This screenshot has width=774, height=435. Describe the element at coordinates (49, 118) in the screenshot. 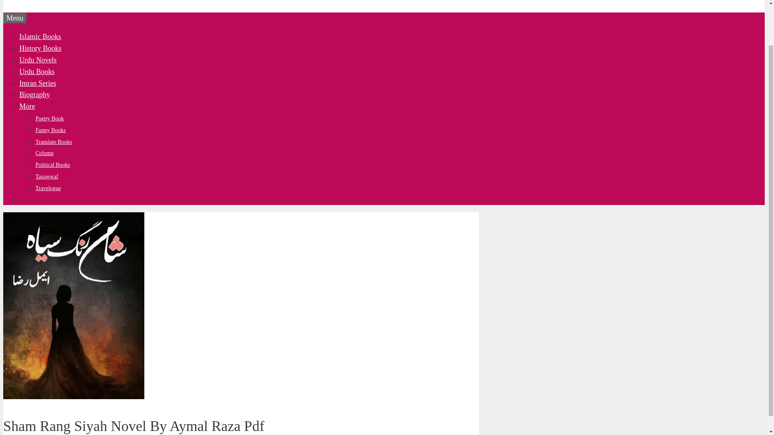

I see `Poetry Book` at that location.